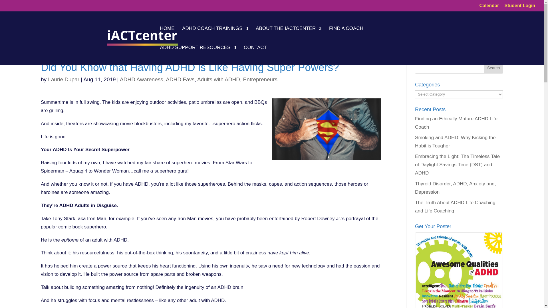 This screenshot has height=308, width=548. I want to click on CONTACT, so click(255, 55).